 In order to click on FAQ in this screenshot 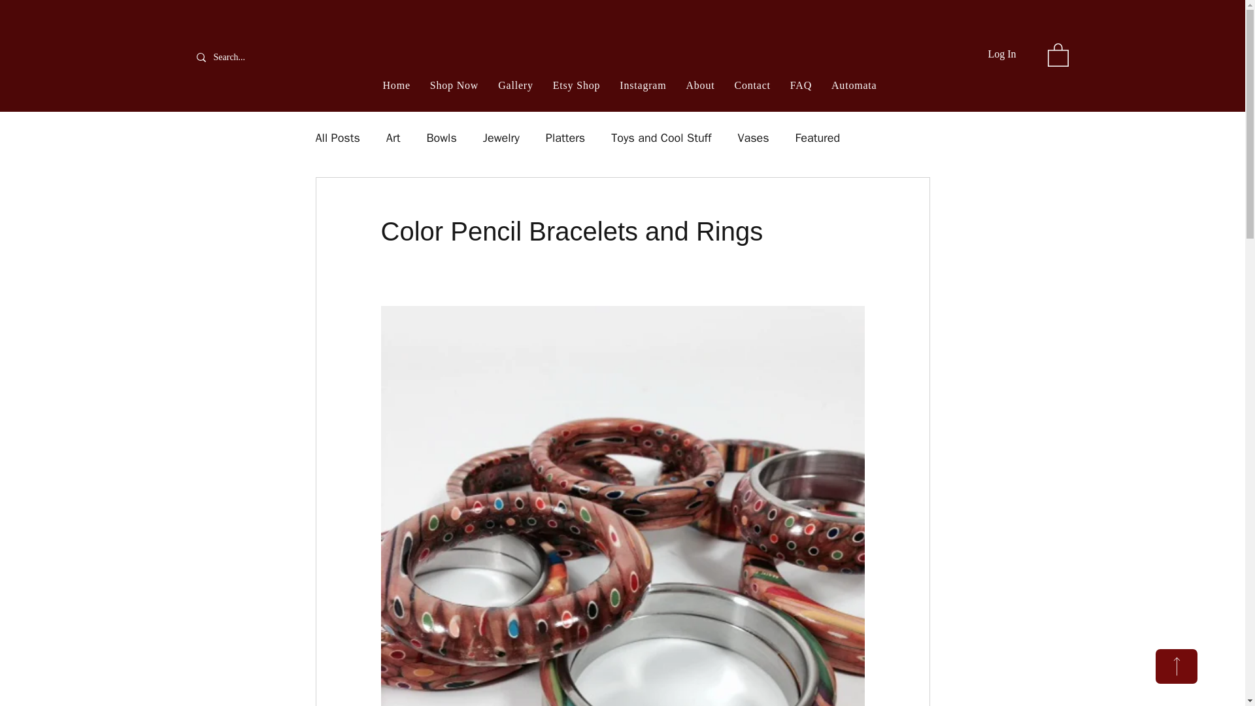, I will do `click(801, 86)`.